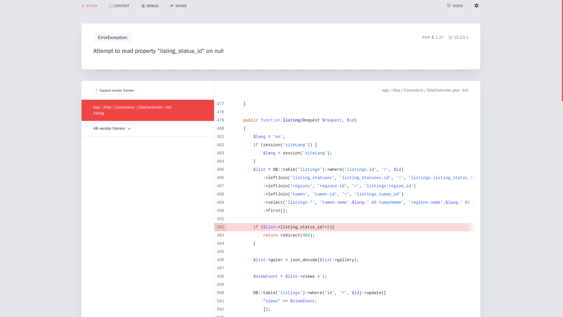 Image resolution: width=563 pixels, height=317 pixels. I want to click on DOCS, so click(455, 5).